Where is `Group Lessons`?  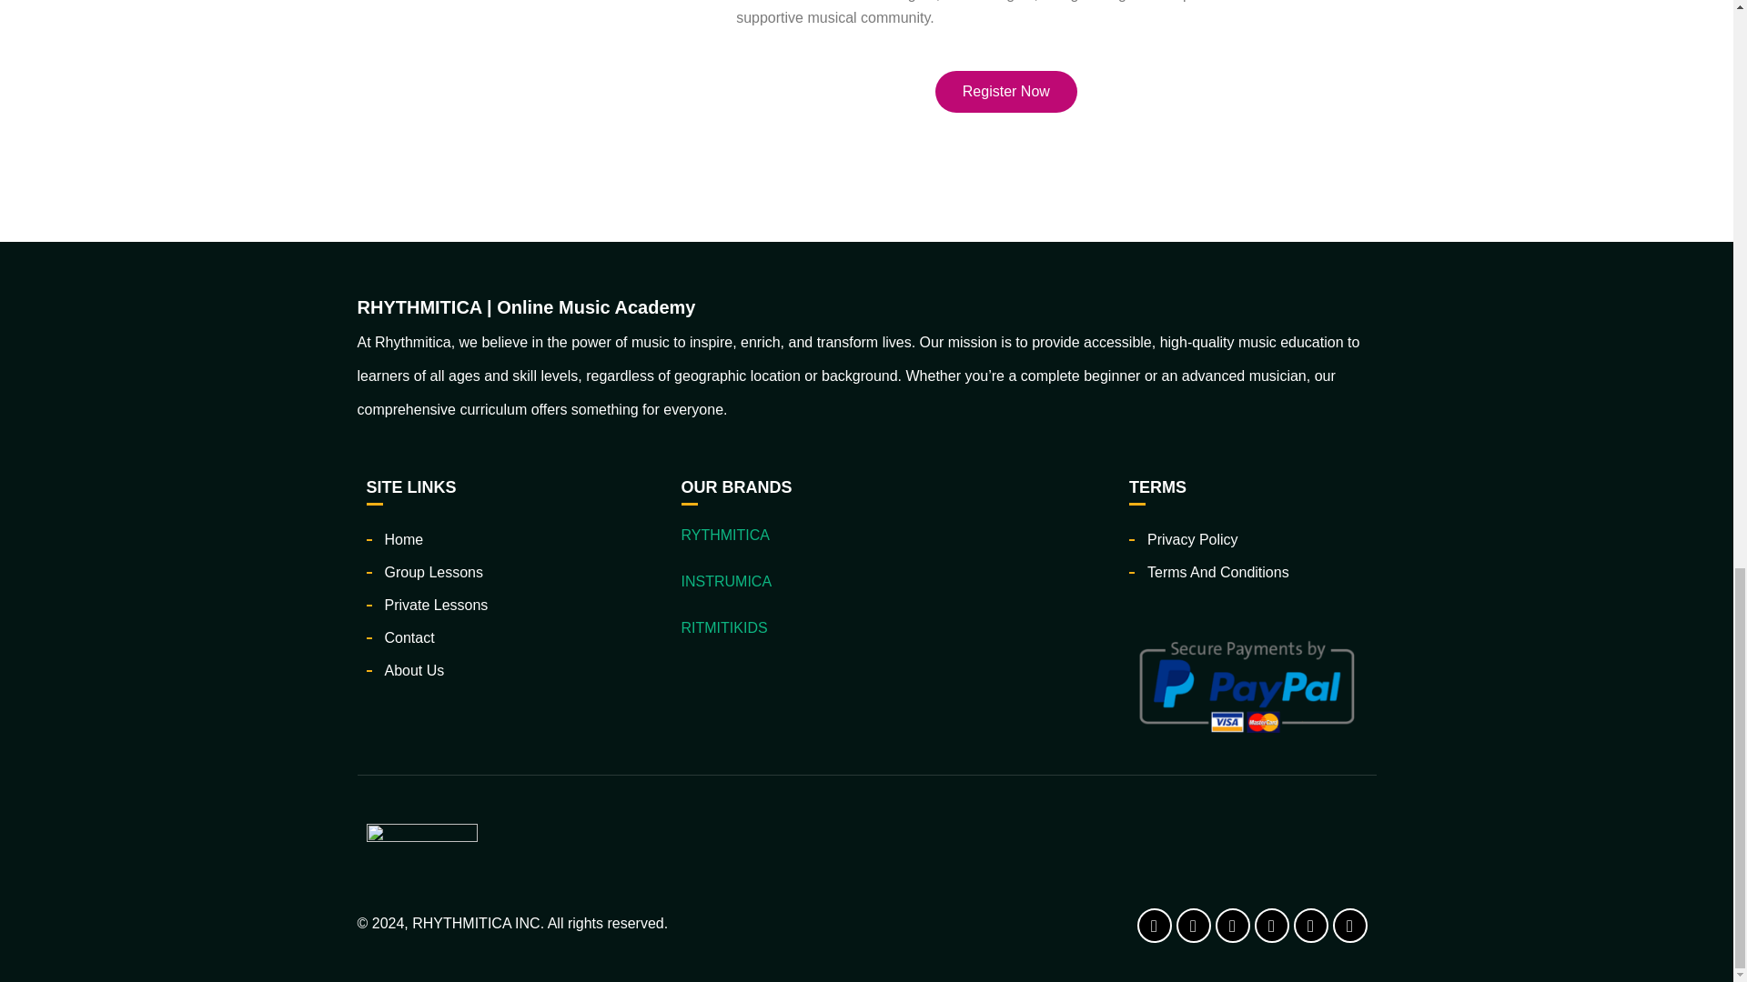
Group Lessons is located at coordinates (433, 573).